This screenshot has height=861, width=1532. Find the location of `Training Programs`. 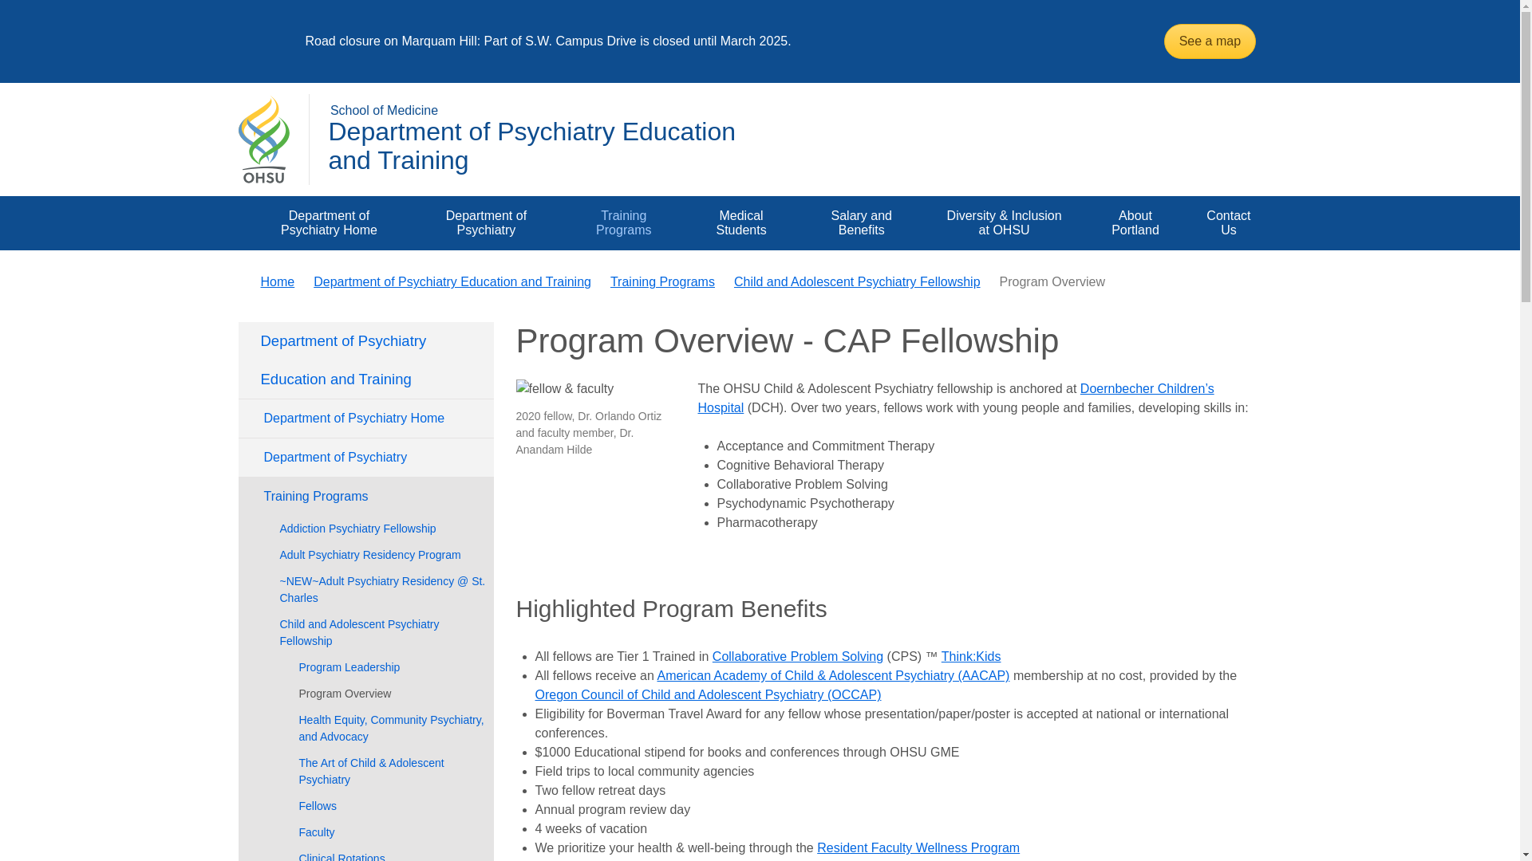

Training Programs is located at coordinates (623, 223).